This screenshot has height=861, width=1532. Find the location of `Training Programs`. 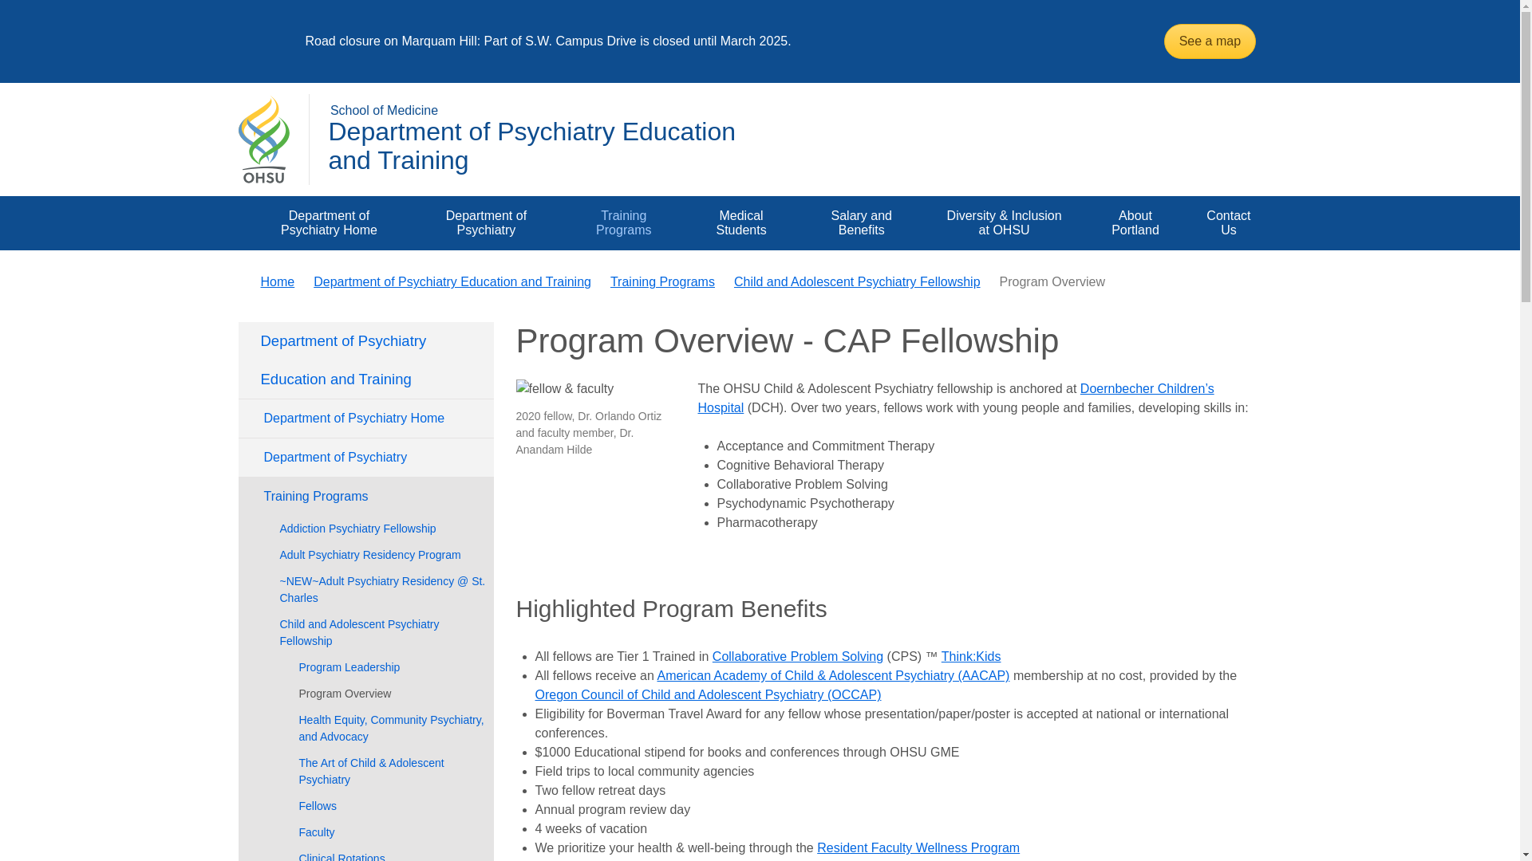

Training Programs is located at coordinates (623, 223).